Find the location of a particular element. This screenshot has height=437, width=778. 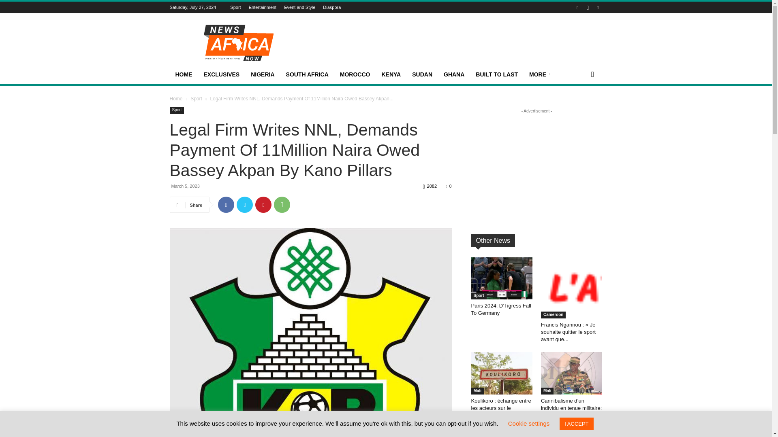

Diaspora is located at coordinates (331, 7).